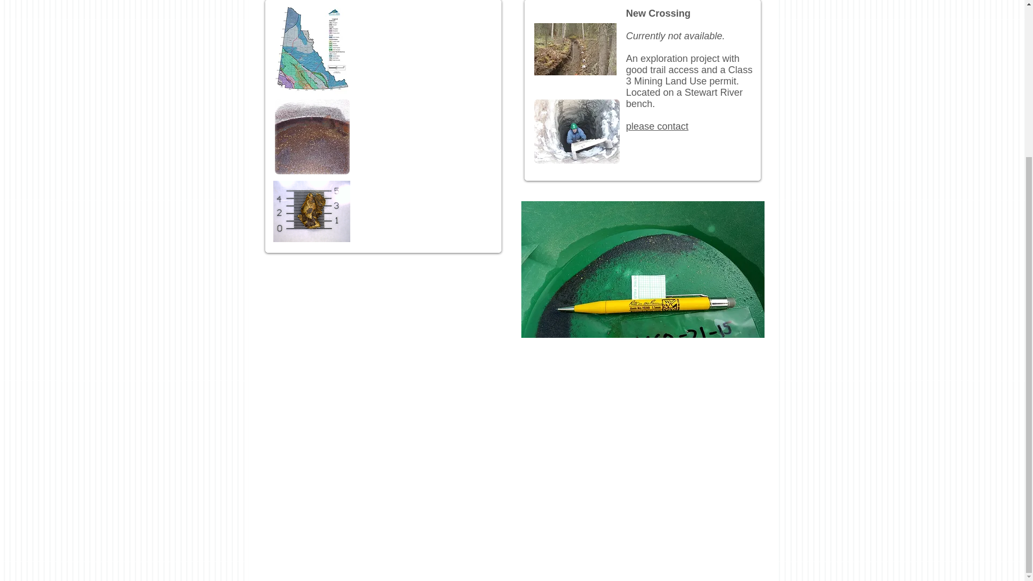 The width and height of the screenshot is (1033, 581). Describe the element at coordinates (642, 269) in the screenshot. I see `New Crossing trench sample` at that location.